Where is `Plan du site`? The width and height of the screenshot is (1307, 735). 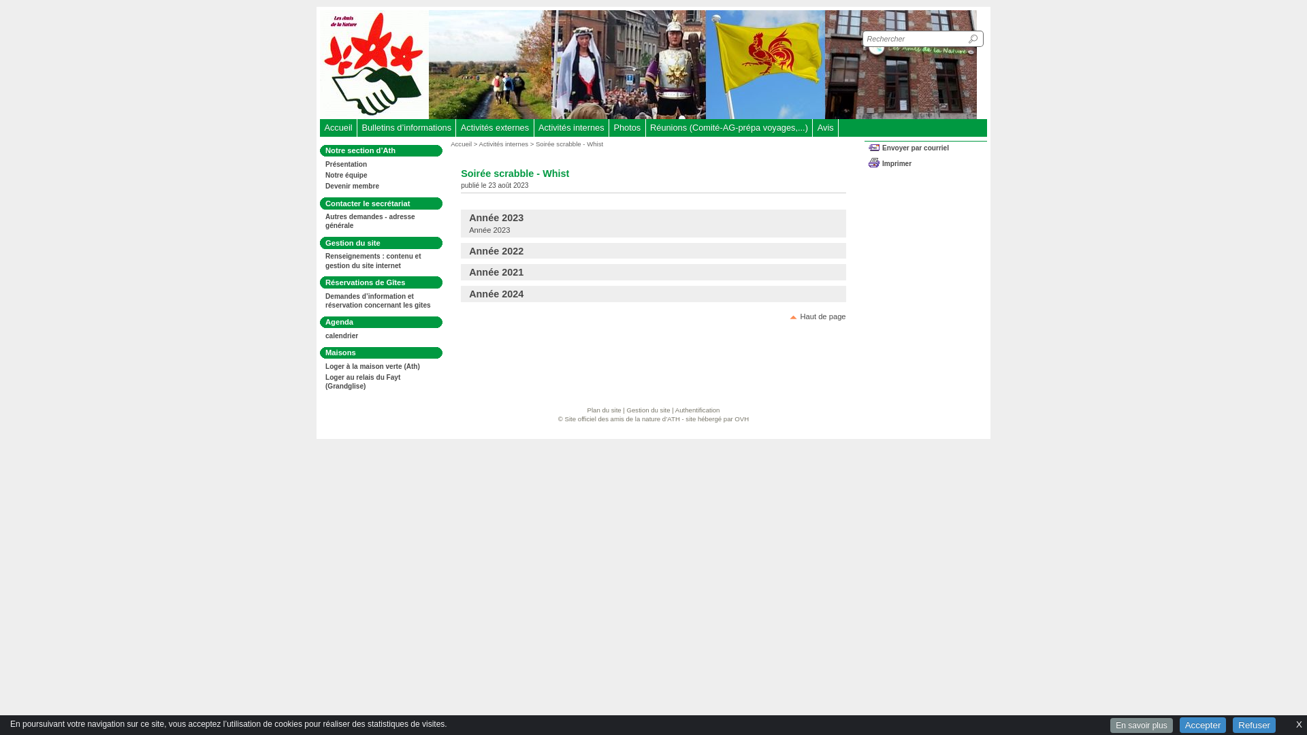 Plan du site is located at coordinates (604, 410).